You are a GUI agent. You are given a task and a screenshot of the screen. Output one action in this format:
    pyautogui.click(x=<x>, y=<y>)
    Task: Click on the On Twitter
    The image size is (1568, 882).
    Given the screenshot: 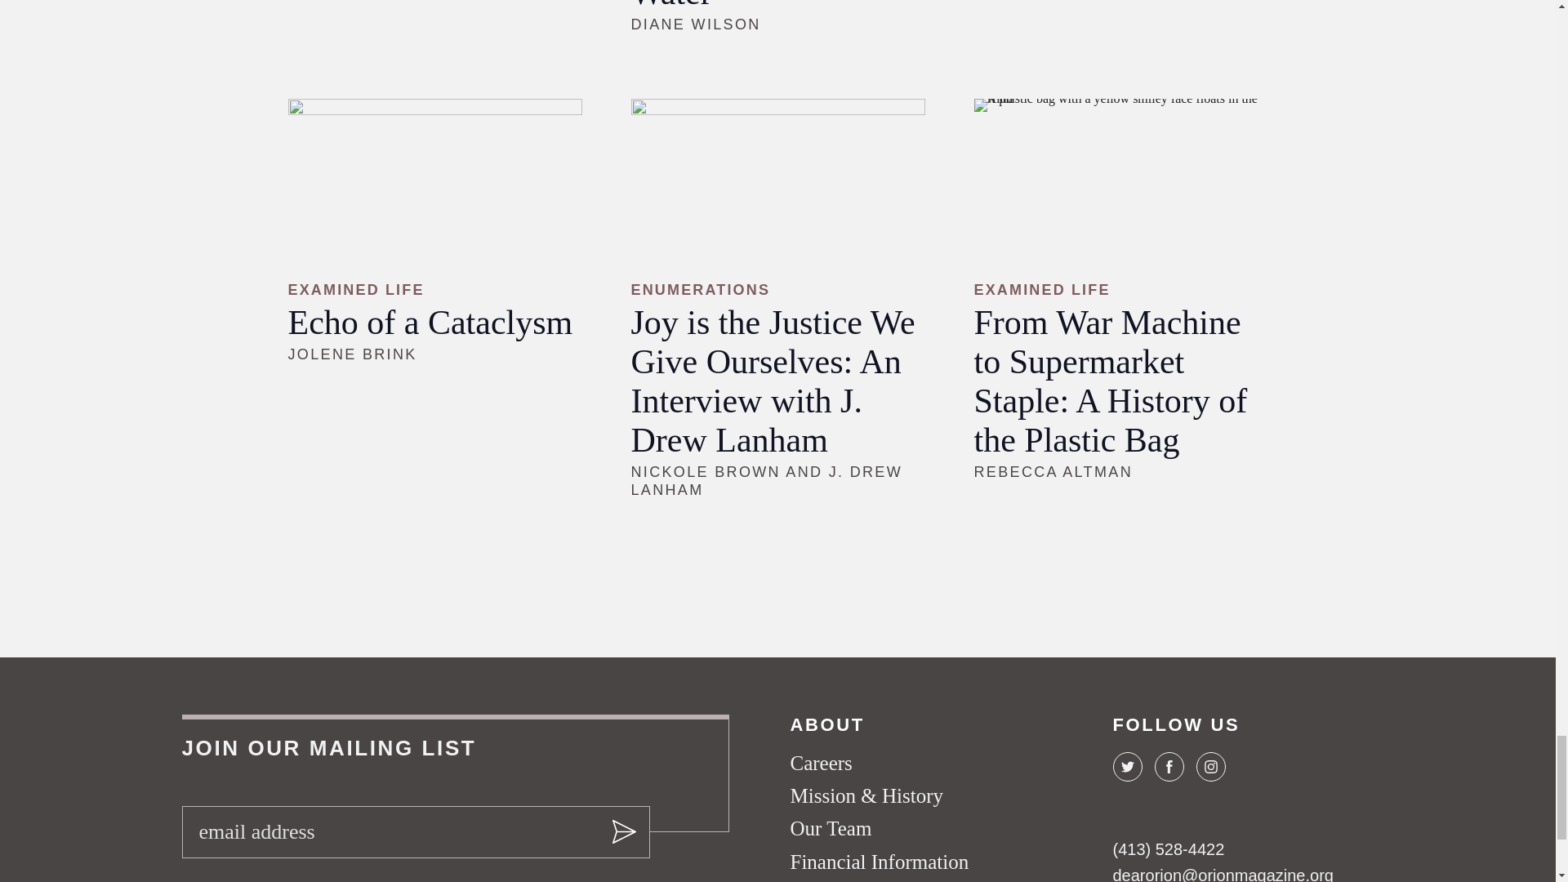 What is the action you would take?
    pyautogui.click(x=1126, y=766)
    